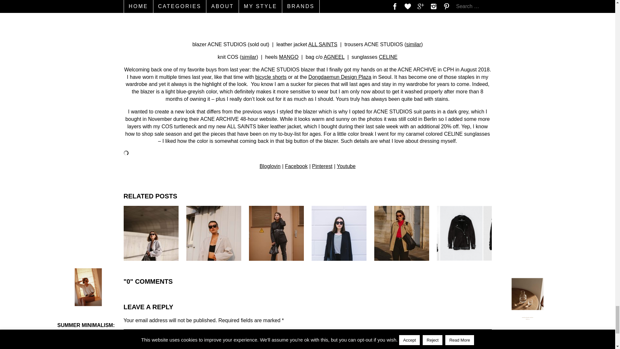 Image resolution: width=620 pixels, height=349 pixels. What do you see at coordinates (271, 77) in the screenshot?
I see `bicycle shorts` at bounding box center [271, 77].